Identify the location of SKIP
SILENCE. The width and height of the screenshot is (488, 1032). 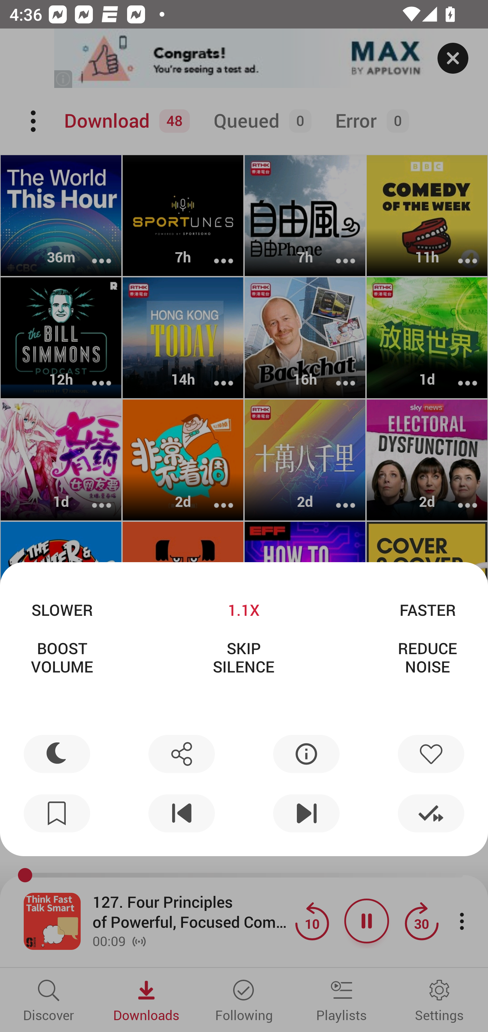
(243, 657).